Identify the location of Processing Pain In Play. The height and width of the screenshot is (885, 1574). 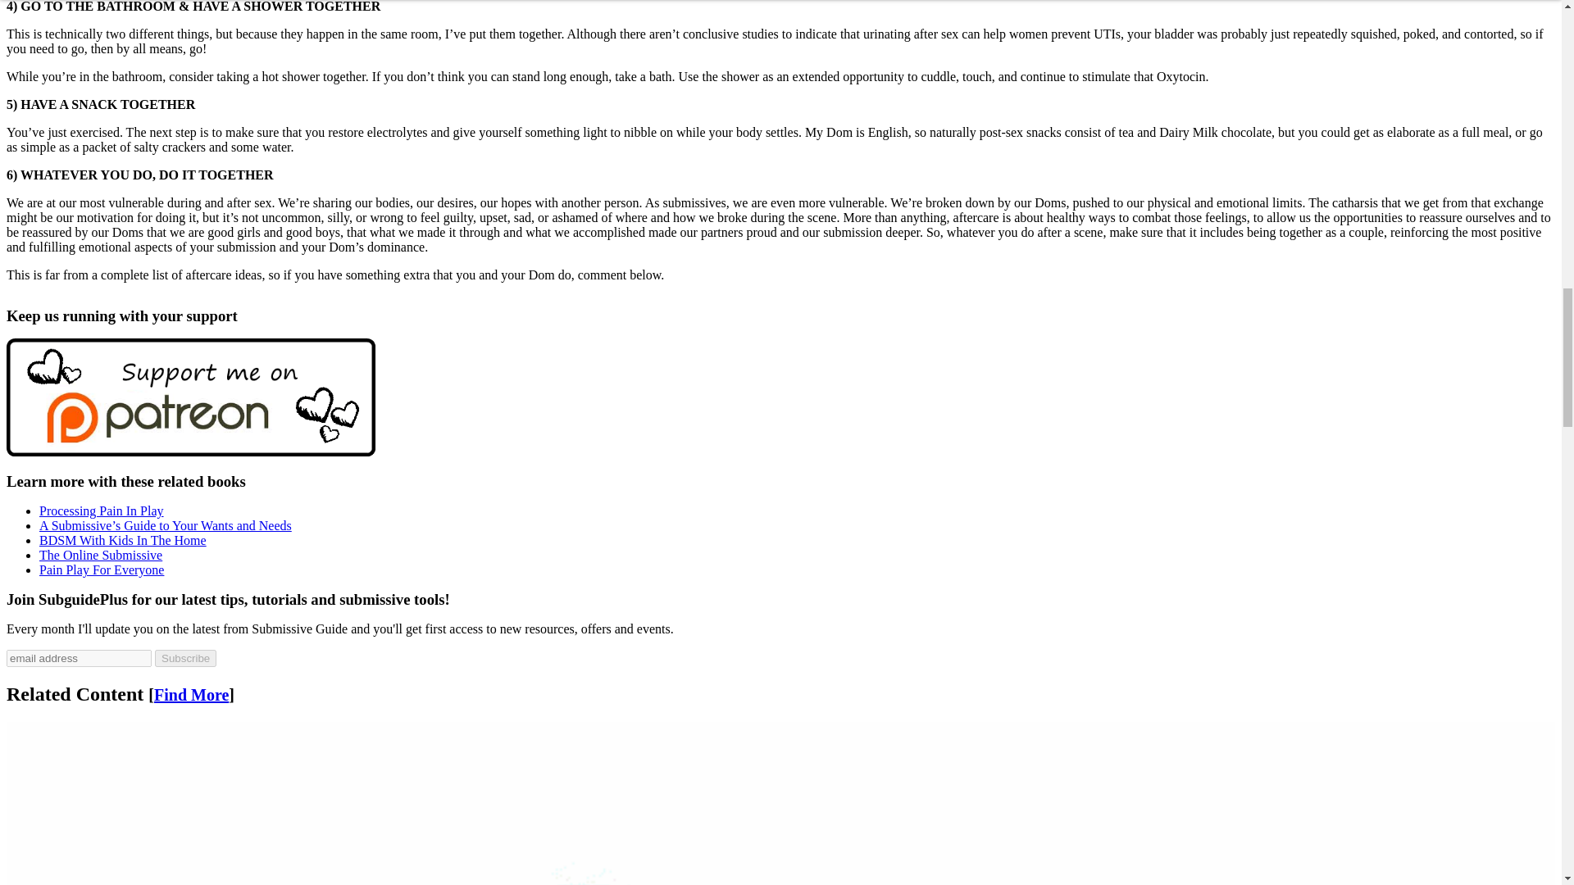
(102, 510).